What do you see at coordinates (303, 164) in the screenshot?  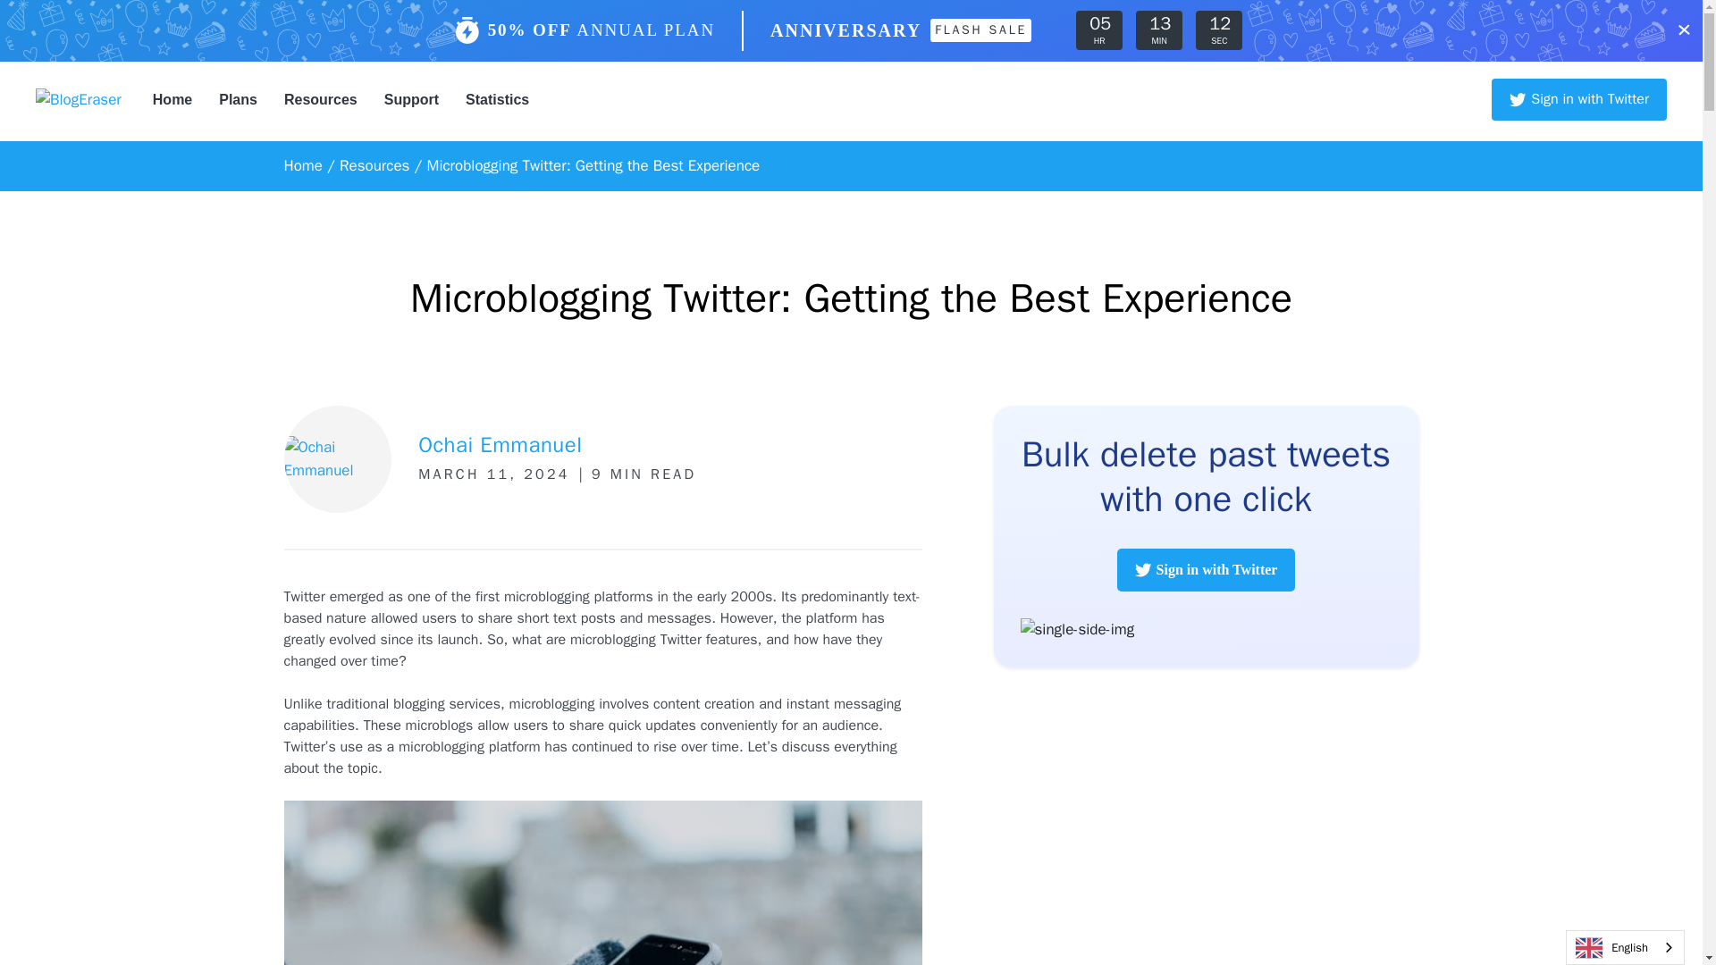 I see `Home` at bounding box center [303, 164].